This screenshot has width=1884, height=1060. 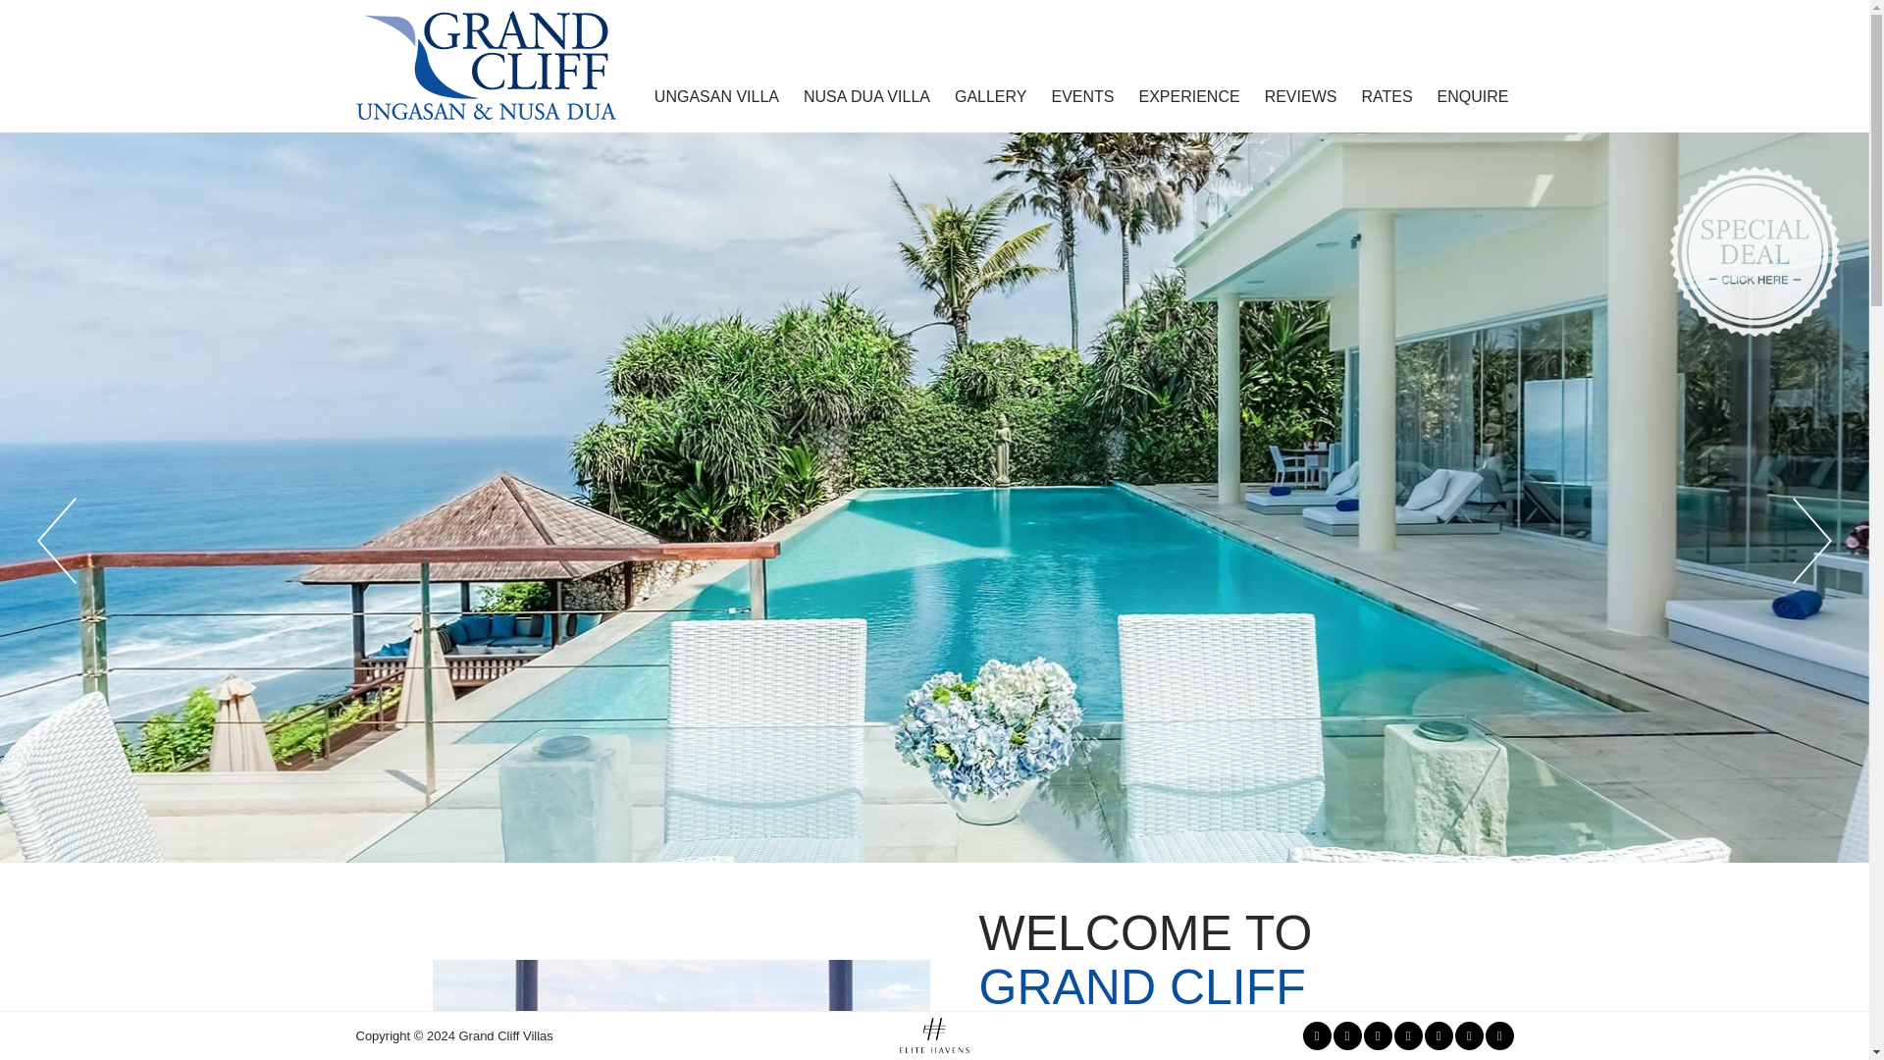 What do you see at coordinates (1346, 1036) in the screenshot?
I see `Pinterest` at bounding box center [1346, 1036].